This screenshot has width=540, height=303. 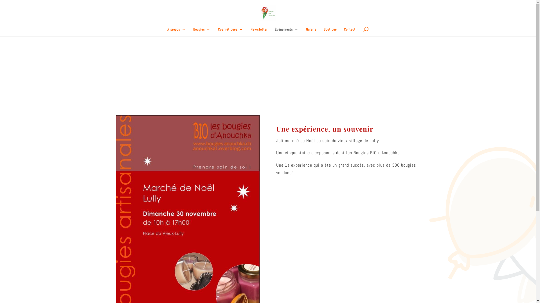 What do you see at coordinates (177, 32) in the screenshot?
I see `A propos` at bounding box center [177, 32].